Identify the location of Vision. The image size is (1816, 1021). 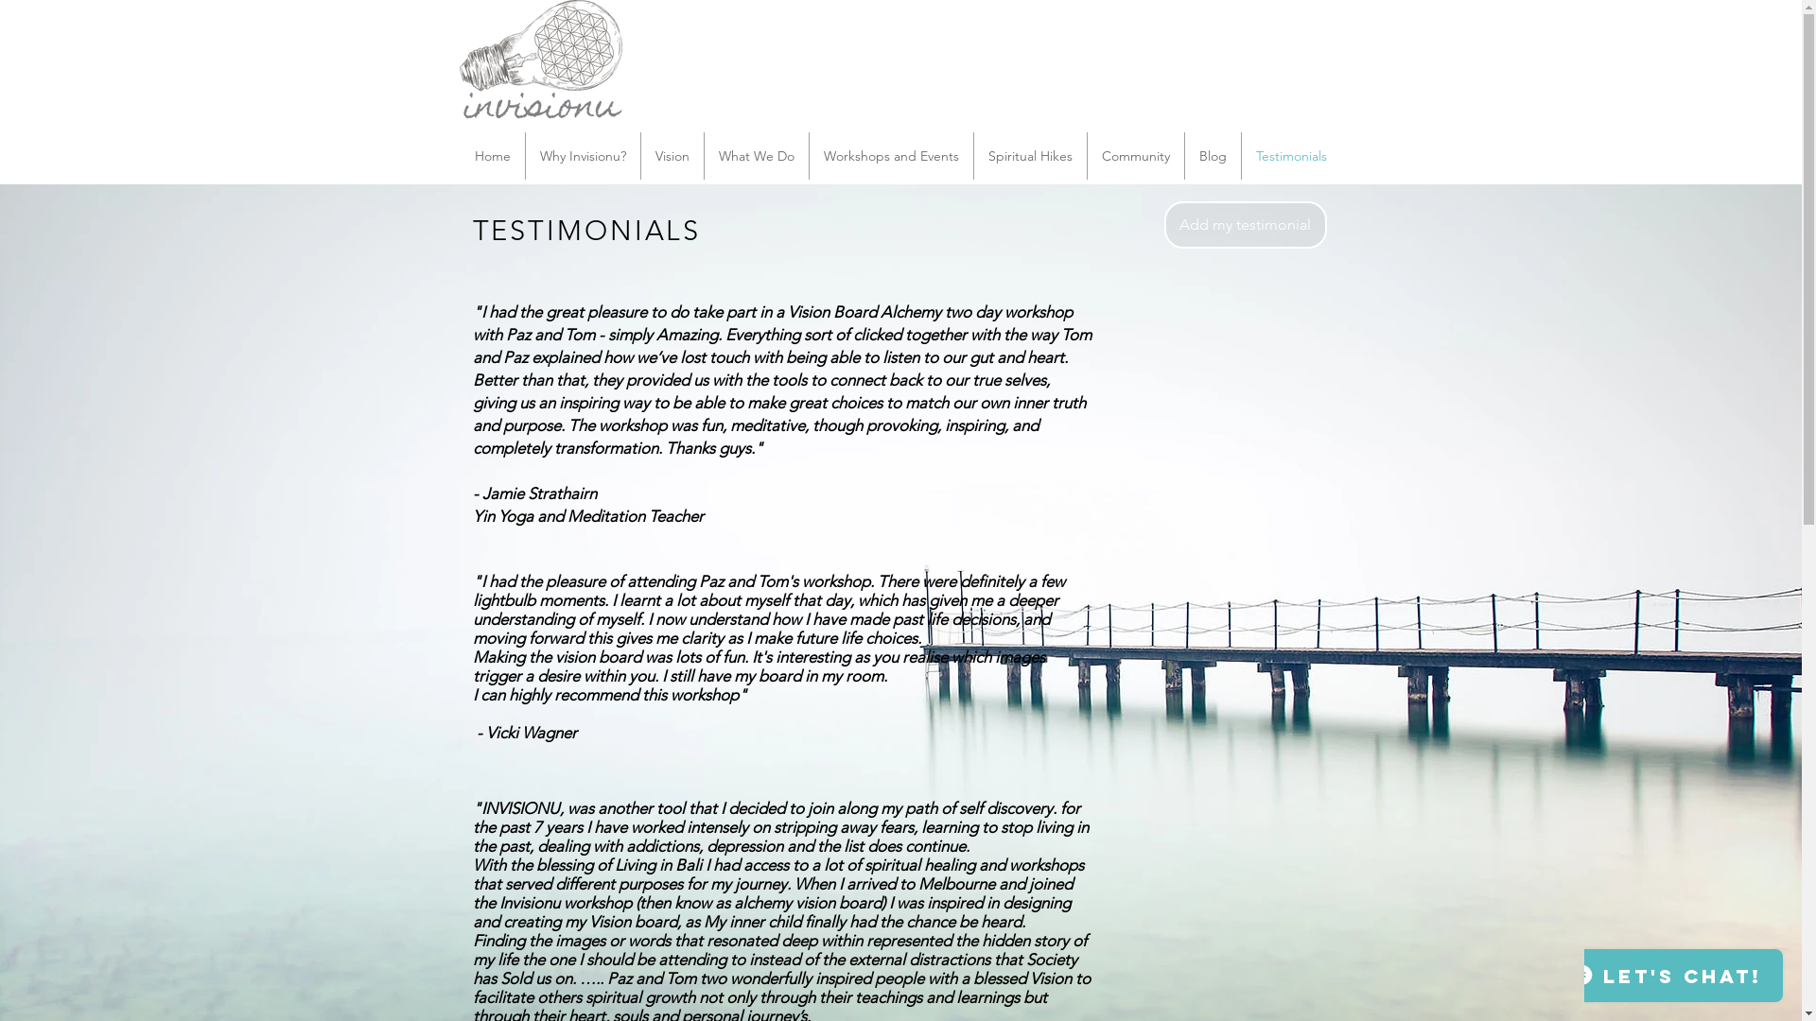
(672, 156).